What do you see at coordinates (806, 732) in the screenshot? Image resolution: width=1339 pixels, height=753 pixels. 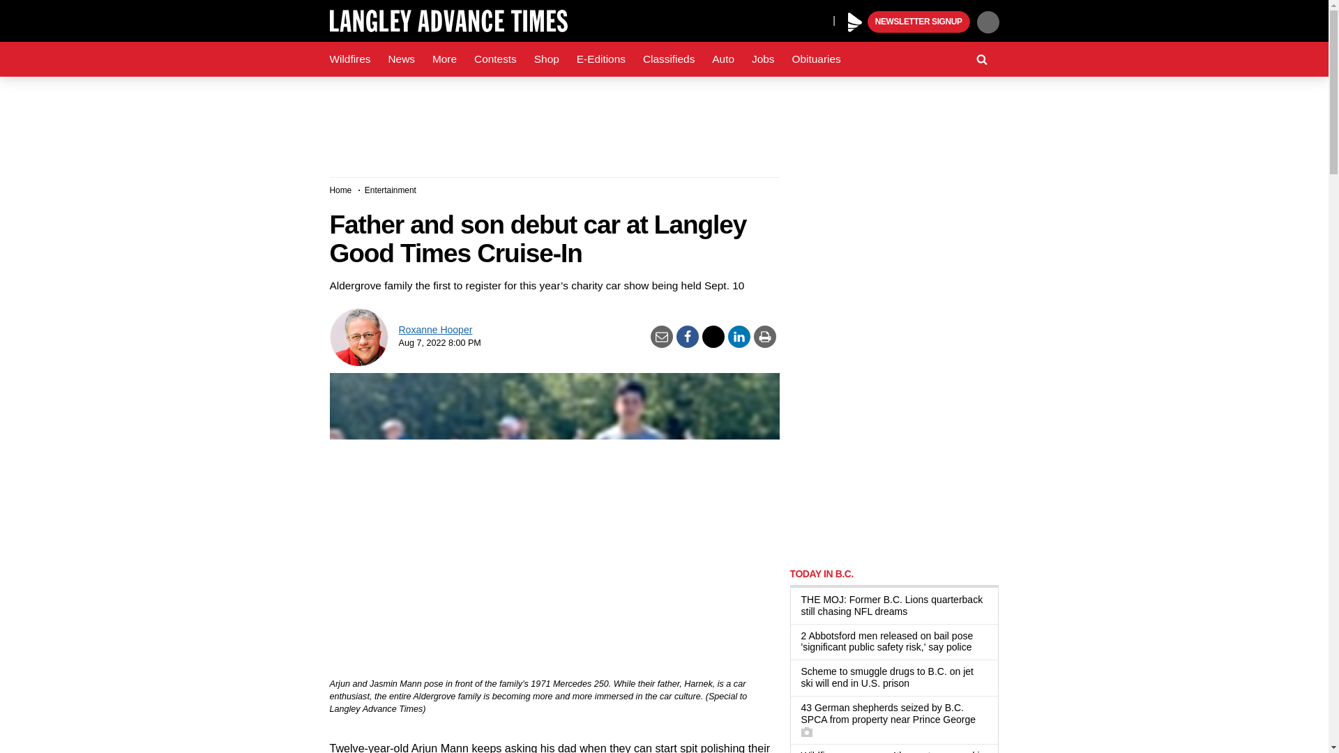 I see `Has a gallery` at bounding box center [806, 732].